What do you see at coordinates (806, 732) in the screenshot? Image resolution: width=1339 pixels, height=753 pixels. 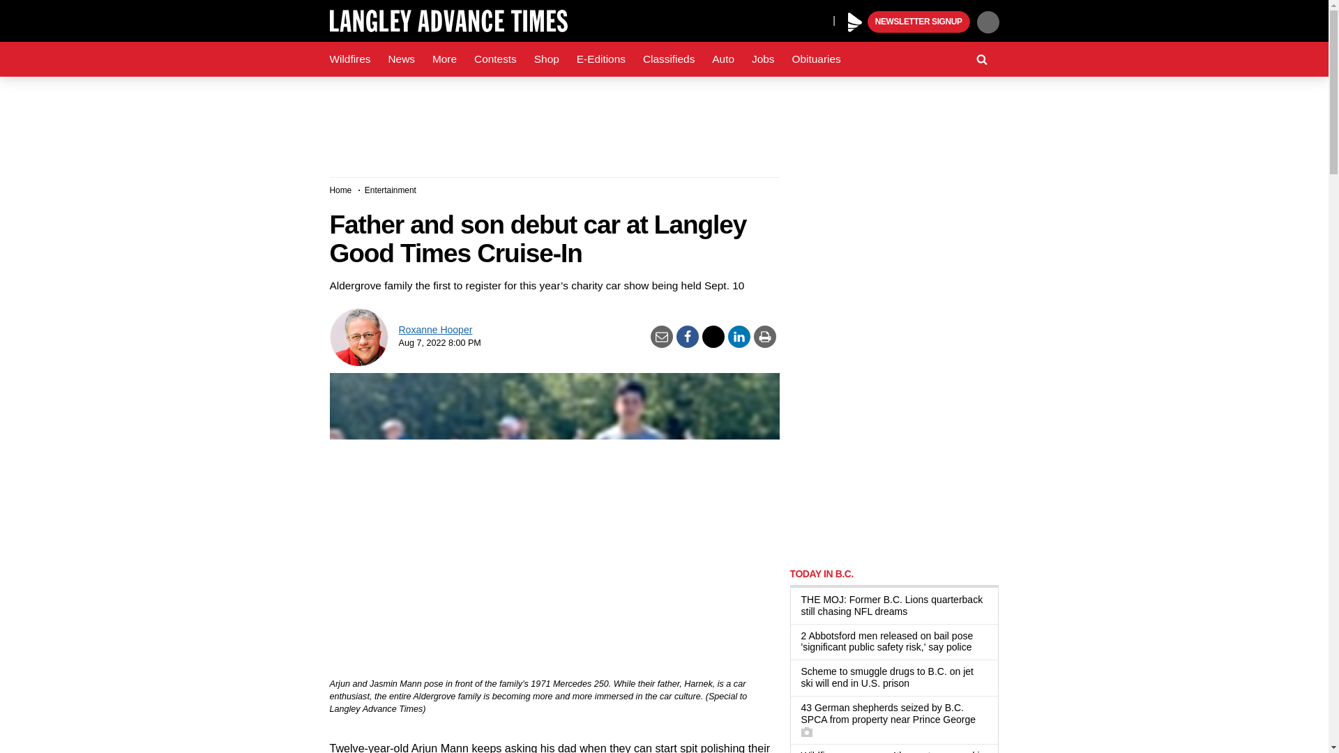 I see `Has a gallery` at bounding box center [806, 732].